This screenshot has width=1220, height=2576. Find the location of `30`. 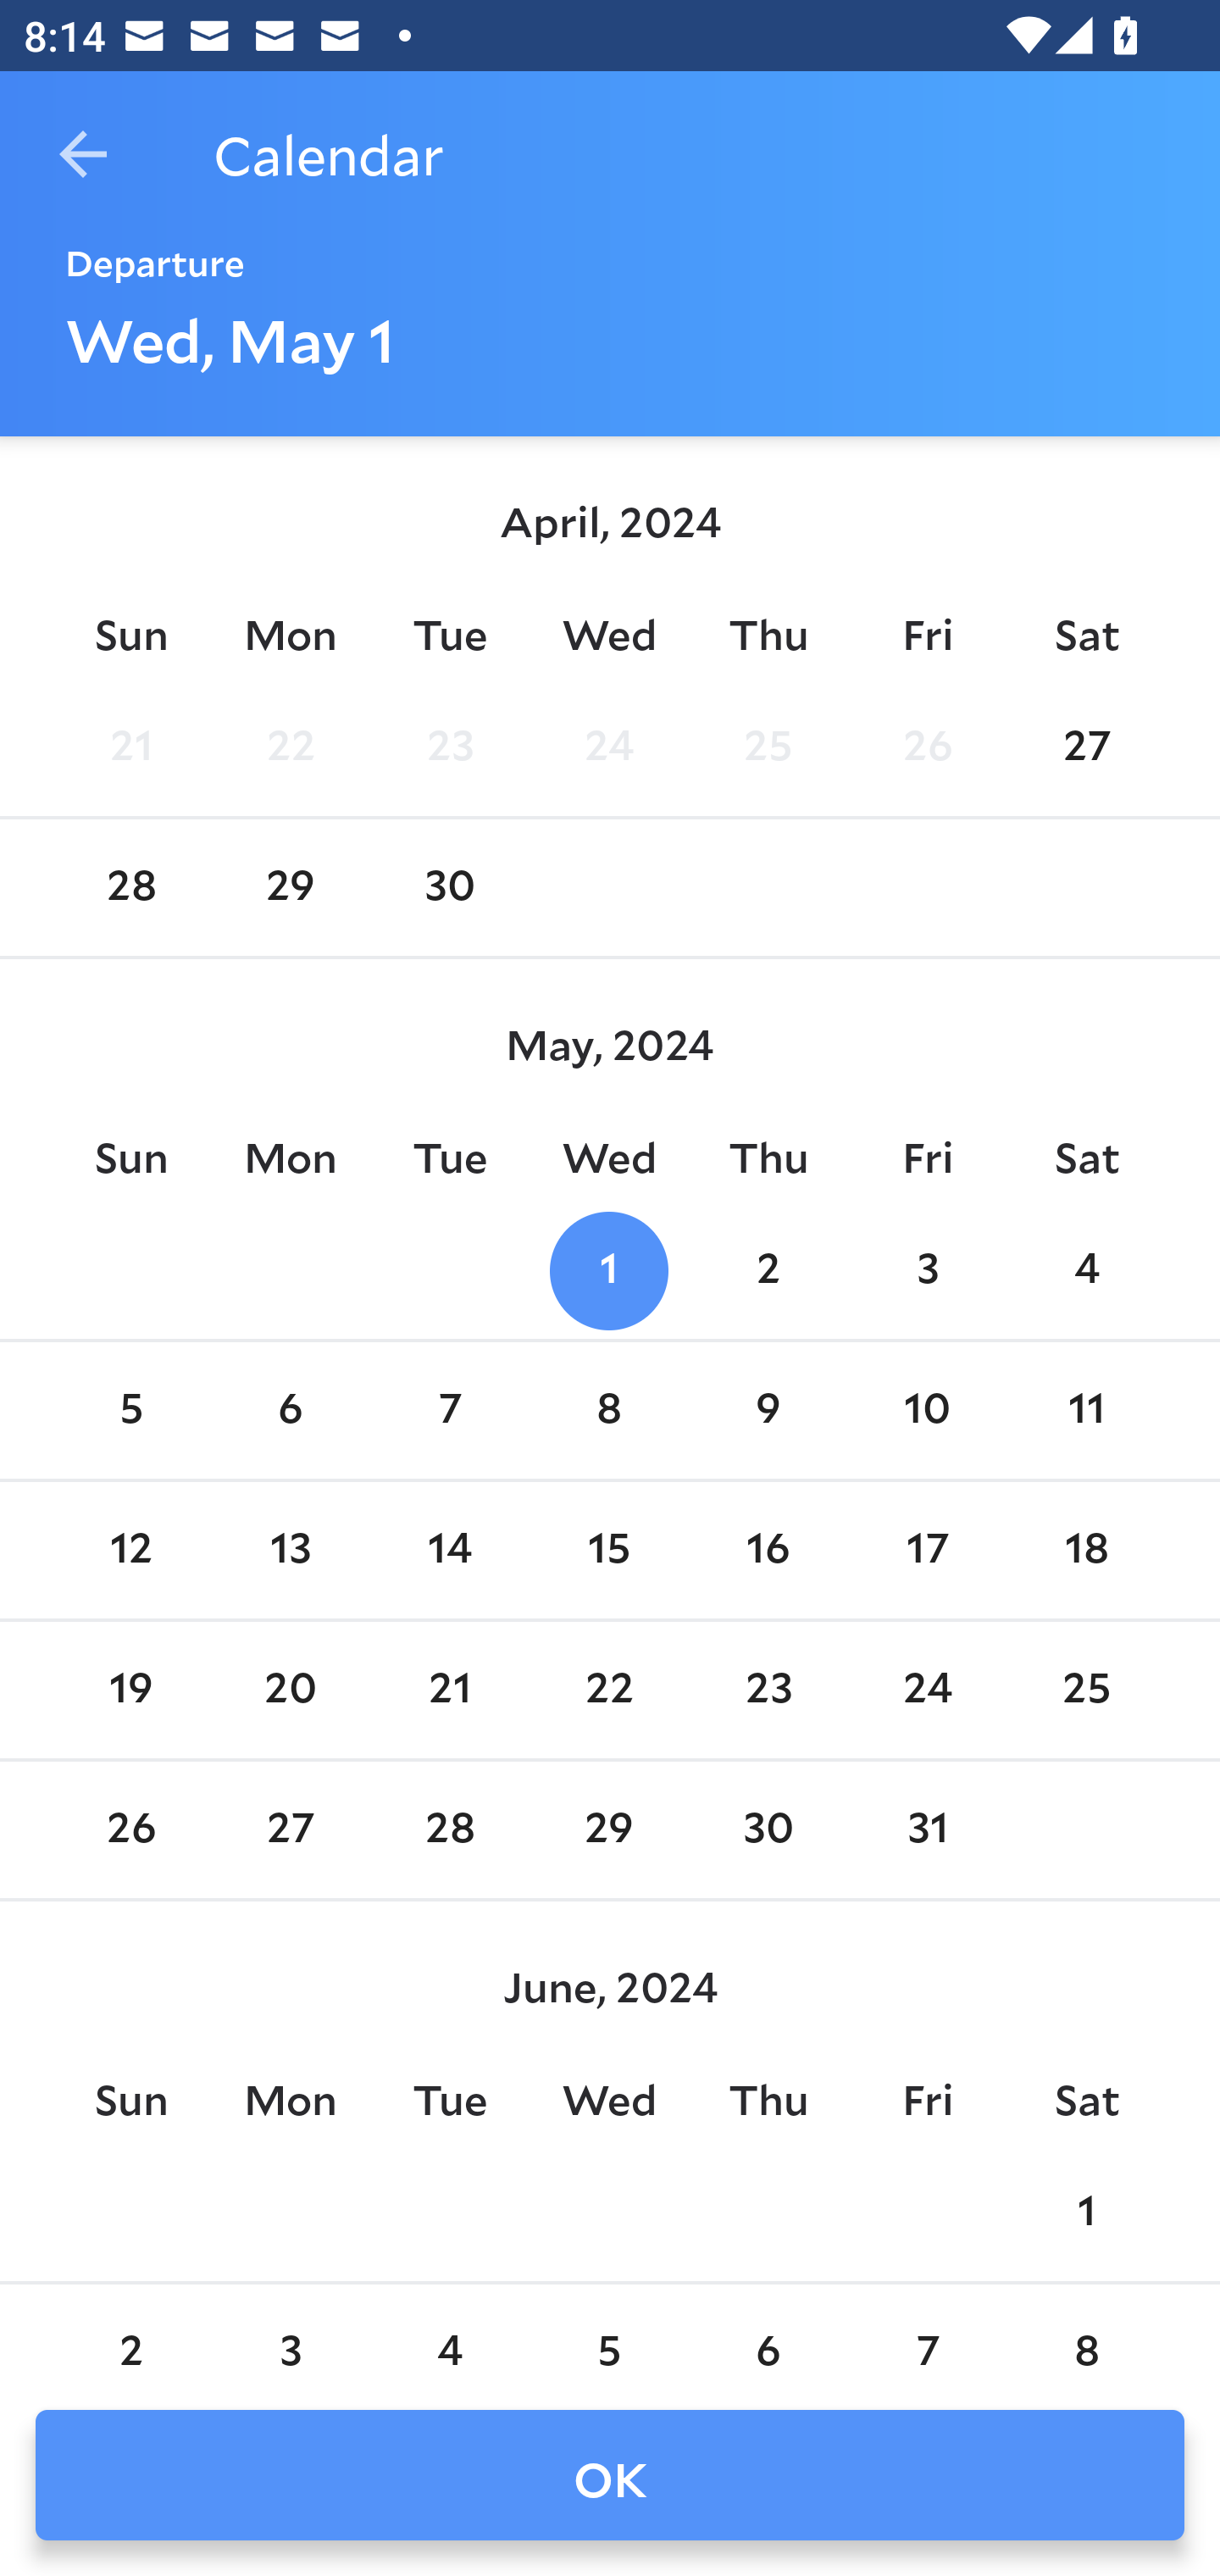

30 is located at coordinates (768, 1831).